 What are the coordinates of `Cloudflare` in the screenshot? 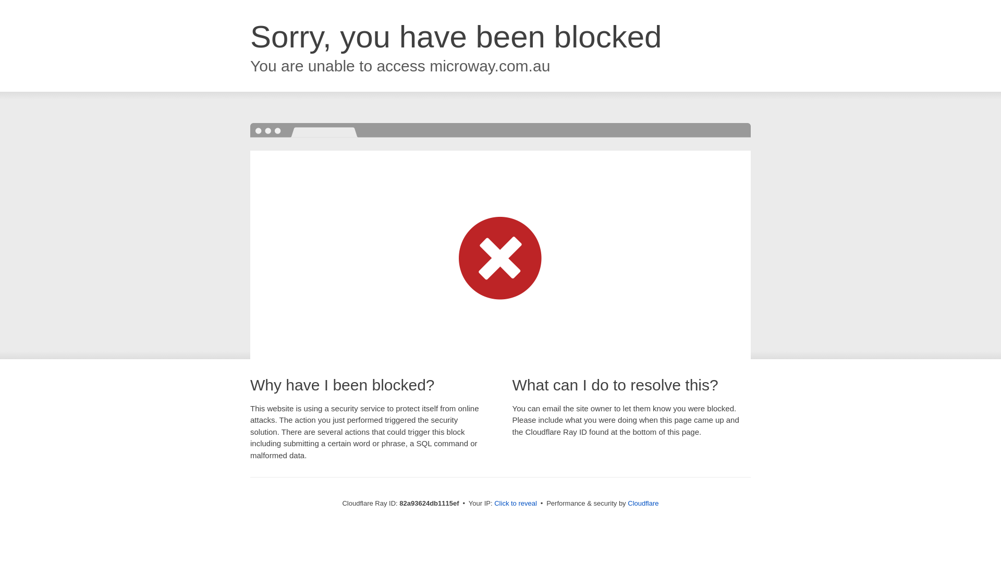 It's located at (643, 504).